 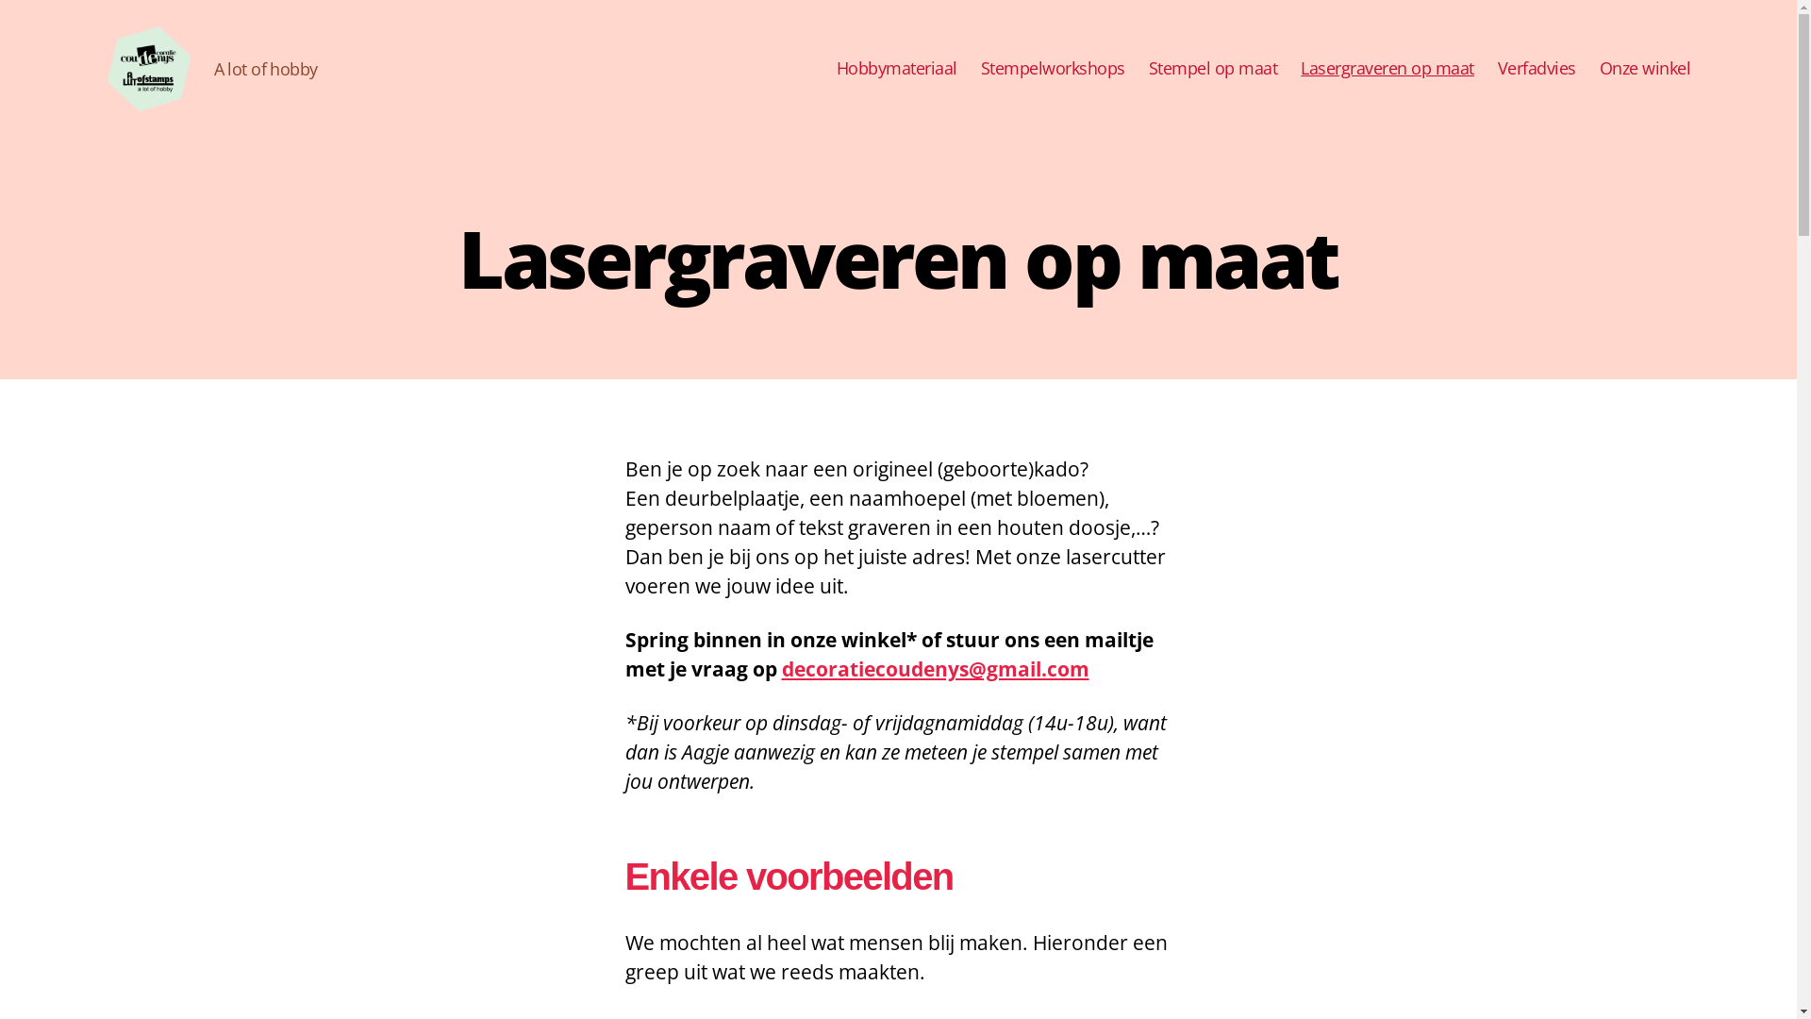 I want to click on Verfadvies, so click(x=1537, y=69).